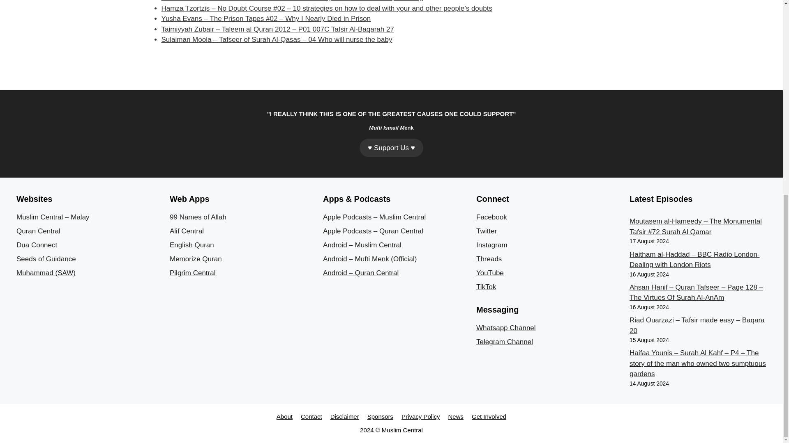  Describe the element at coordinates (46, 259) in the screenshot. I see `Seeds of Guidance` at that location.